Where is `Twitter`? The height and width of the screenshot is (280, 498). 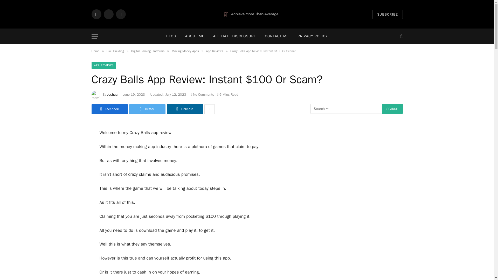 Twitter is located at coordinates (147, 109).